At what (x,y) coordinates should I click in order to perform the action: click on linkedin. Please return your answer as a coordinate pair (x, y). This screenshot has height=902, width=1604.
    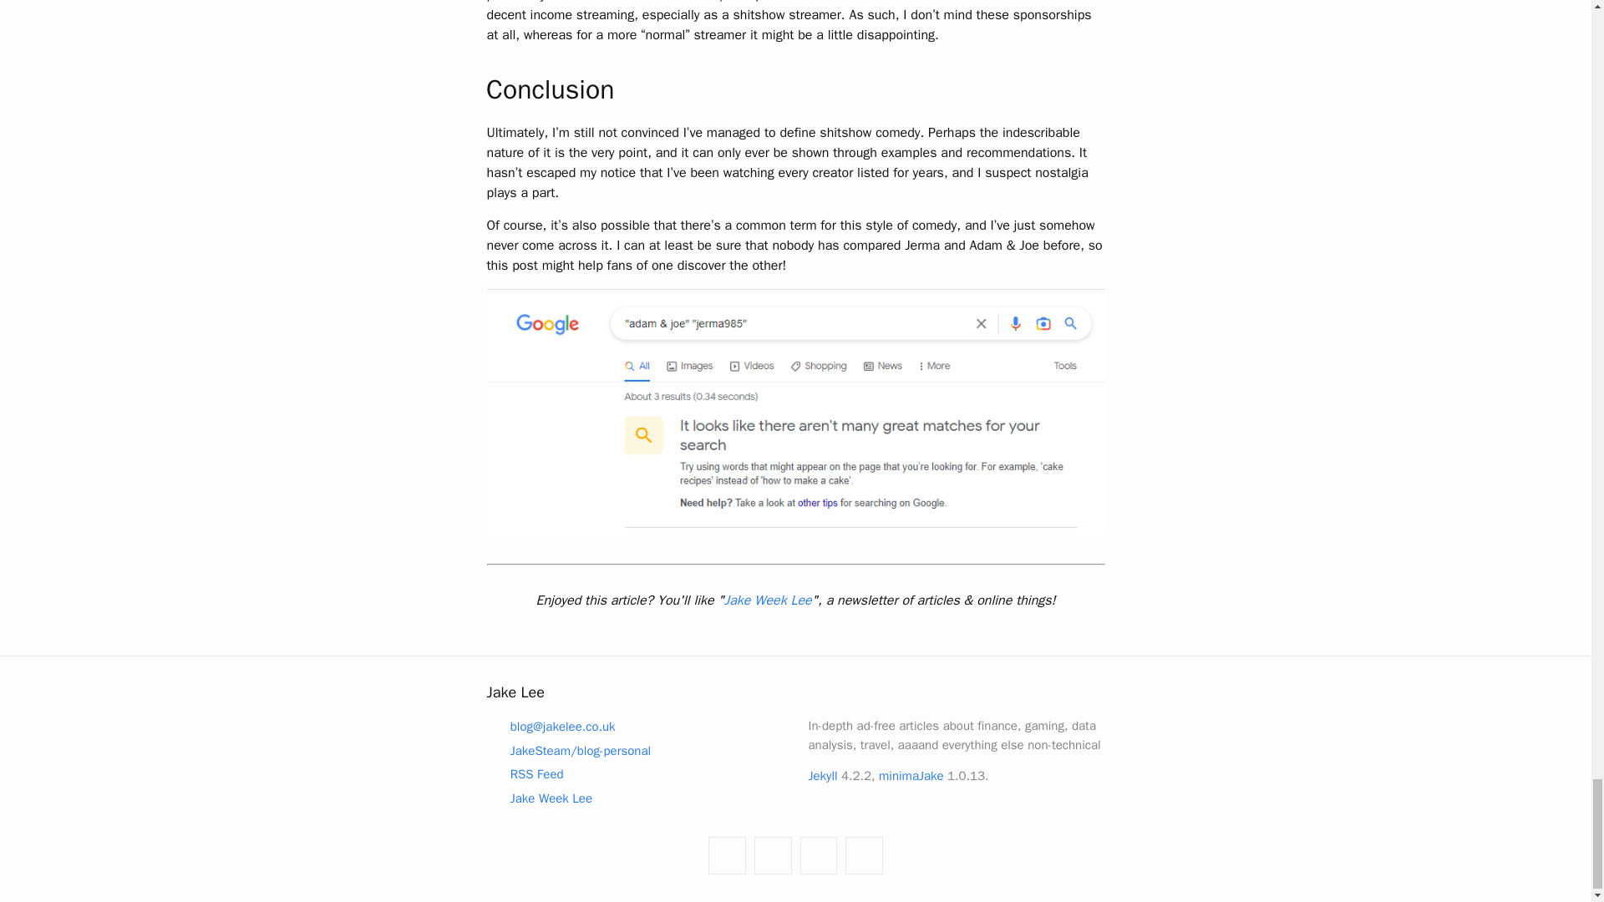
    Looking at the image, I should click on (773, 855).